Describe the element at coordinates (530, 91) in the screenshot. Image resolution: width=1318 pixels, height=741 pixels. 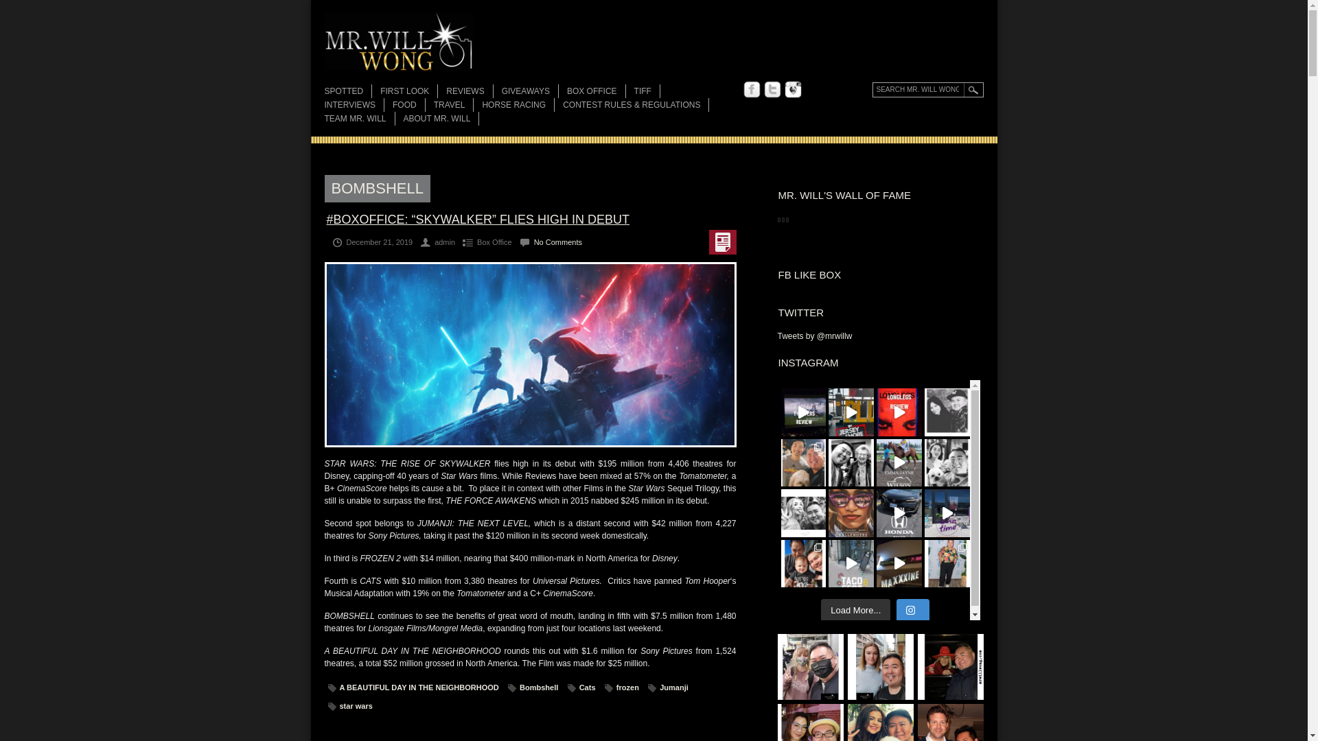
I see `GIVEAWAYS` at that location.